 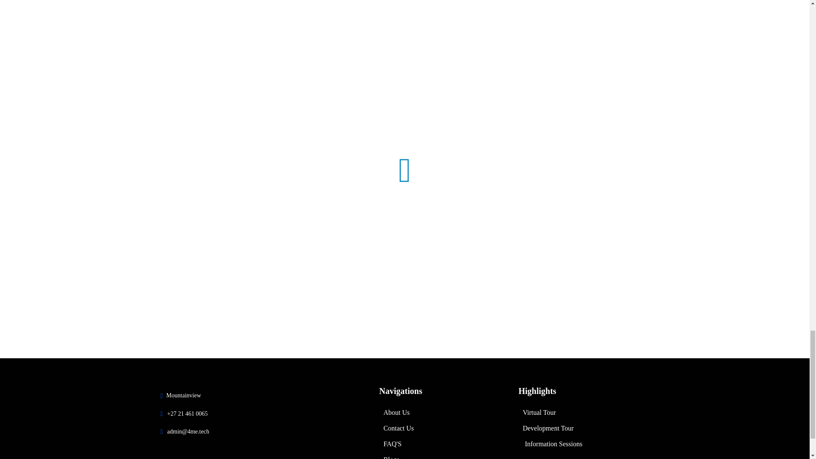 I want to click on Information Sessions, so click(x=584, y=444).